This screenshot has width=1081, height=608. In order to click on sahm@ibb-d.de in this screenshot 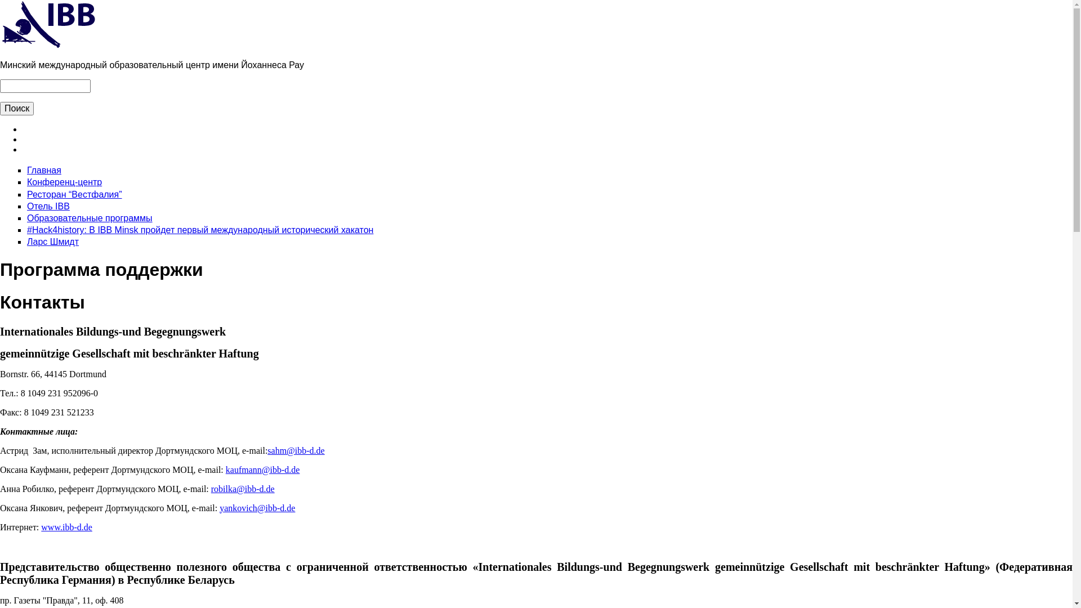, I will do `click(296, 450)`.